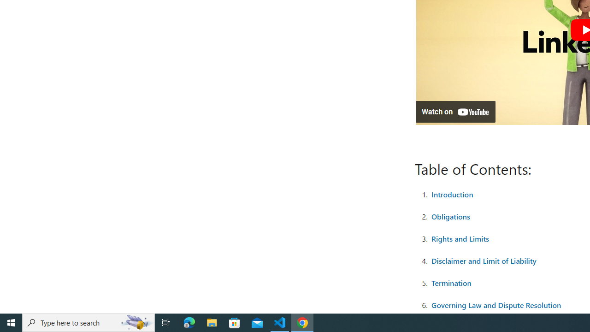  What do you see at coordinates (484, 260) in the screenshot?
I see `Disclaimer and Limit of Liability` at bounding box center [484, 260].